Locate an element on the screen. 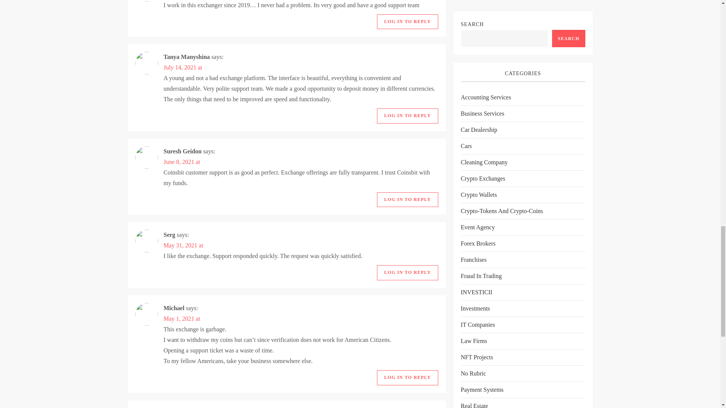  May 1, 2021 at is located at coordinates (181, 318).